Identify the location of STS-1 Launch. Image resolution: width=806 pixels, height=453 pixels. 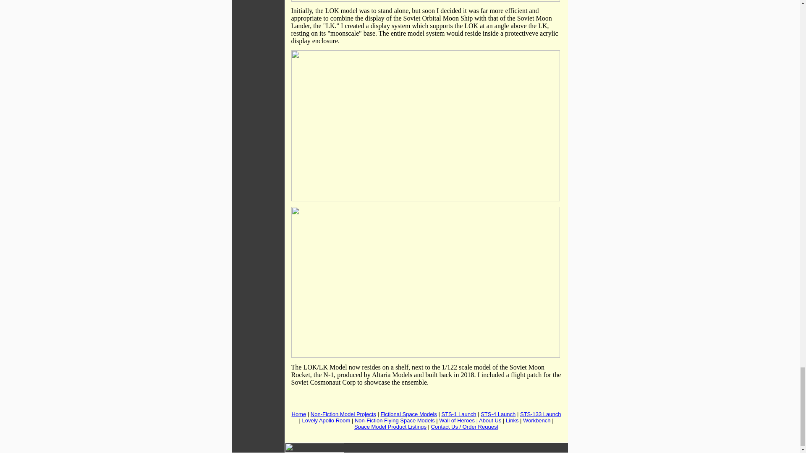
(458, 414).